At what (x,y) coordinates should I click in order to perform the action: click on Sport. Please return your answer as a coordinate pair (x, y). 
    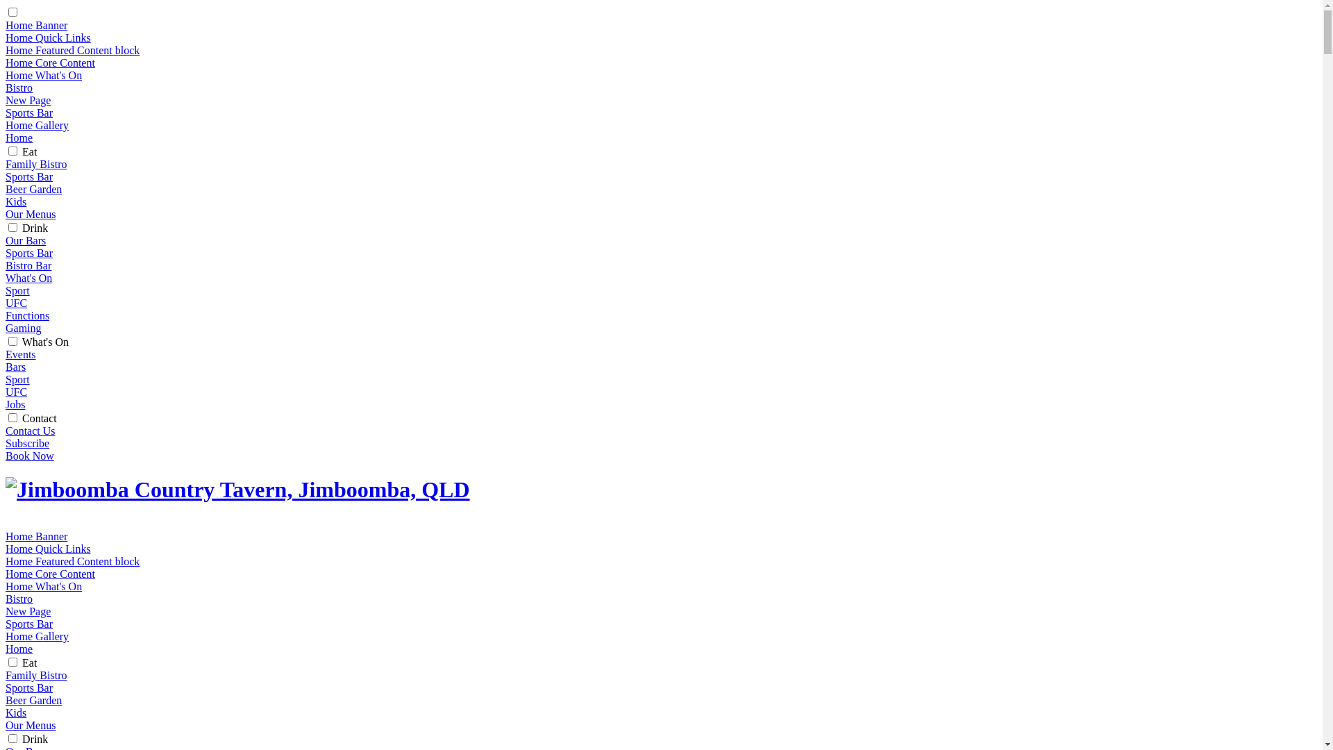
    Looking at the image, I should click on (18, 290).